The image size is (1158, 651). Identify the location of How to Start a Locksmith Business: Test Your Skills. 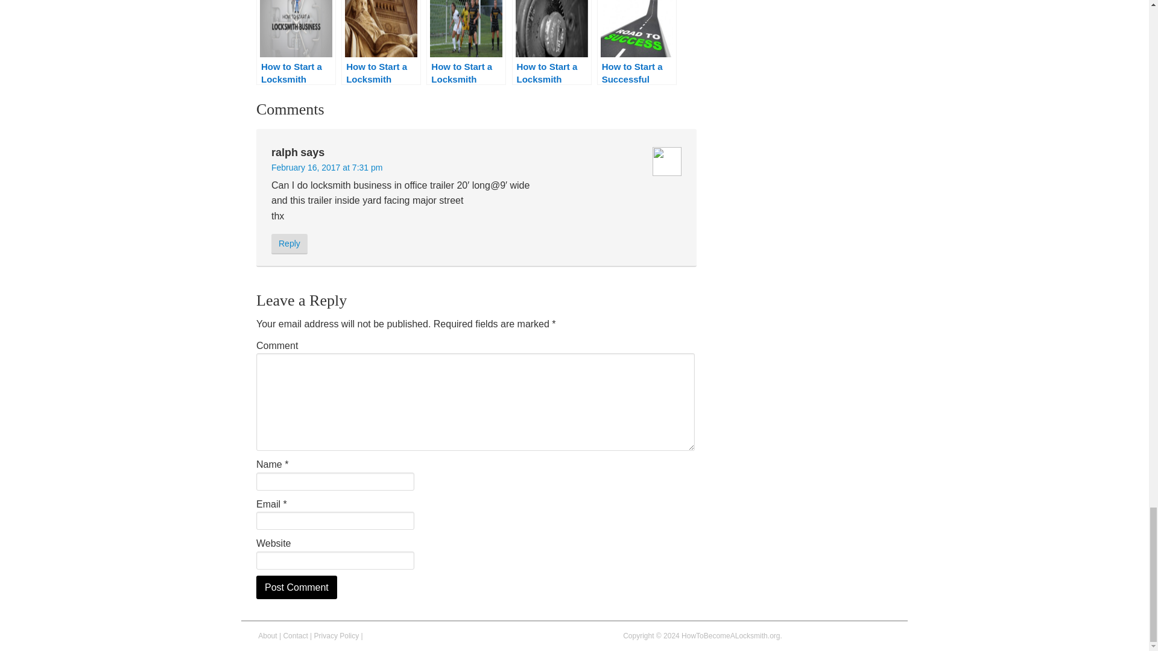
(551, 42).